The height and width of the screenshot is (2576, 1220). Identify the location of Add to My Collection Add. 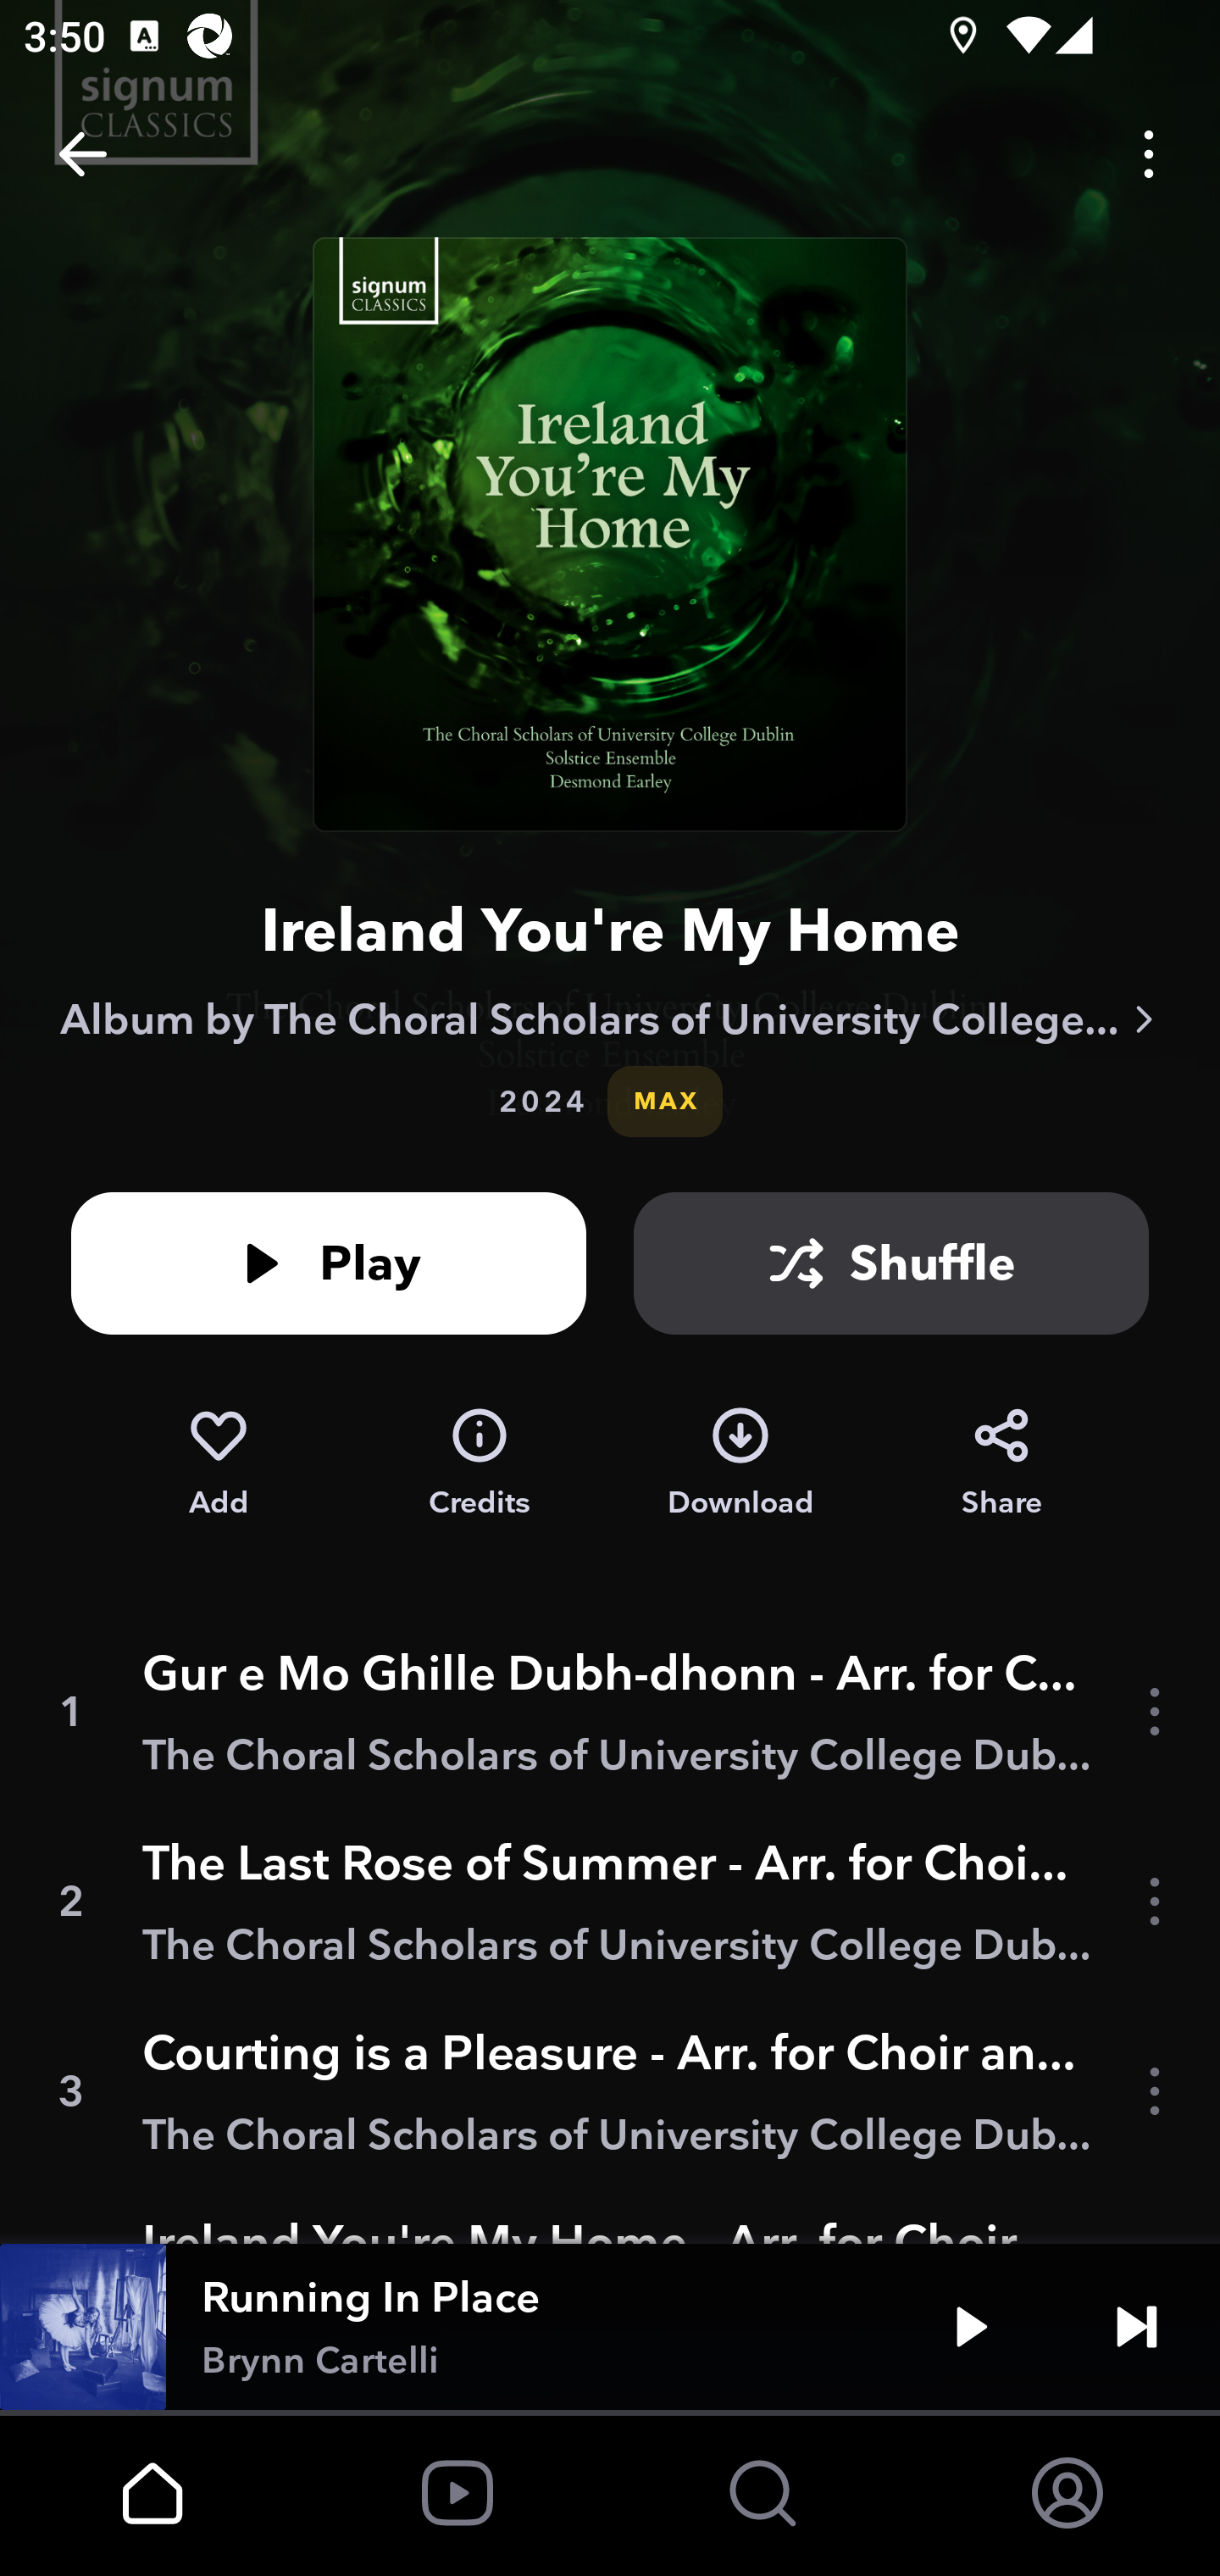
(218, 1463).